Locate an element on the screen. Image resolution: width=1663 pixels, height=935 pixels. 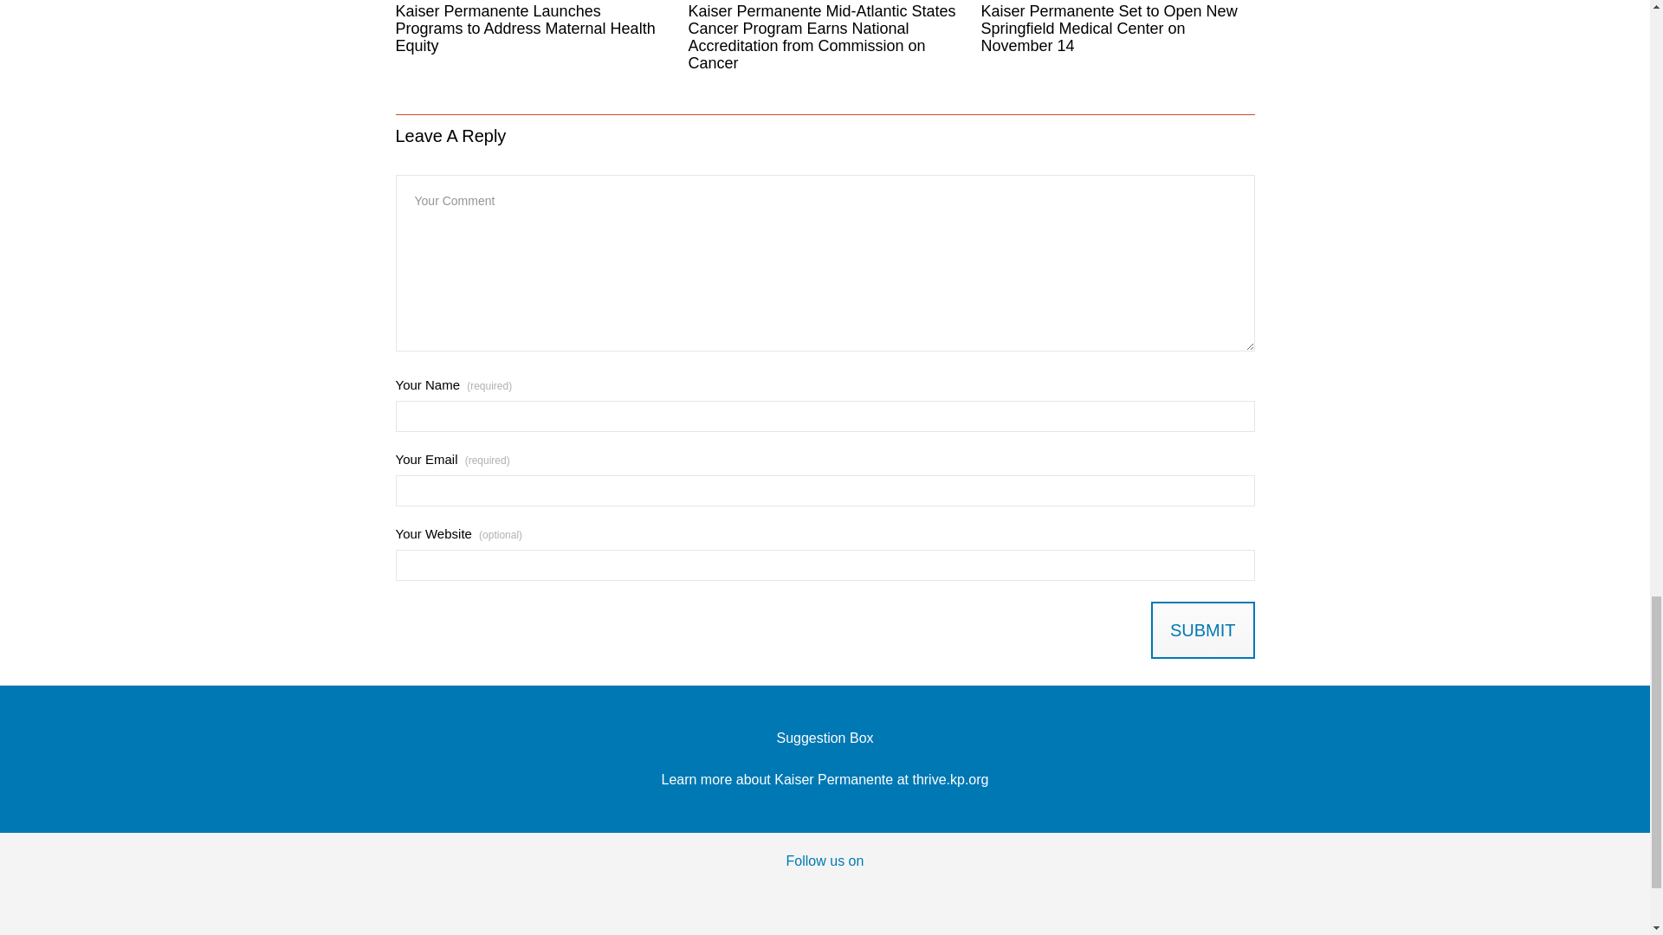
Youtube is located at coordinates (860, 893).